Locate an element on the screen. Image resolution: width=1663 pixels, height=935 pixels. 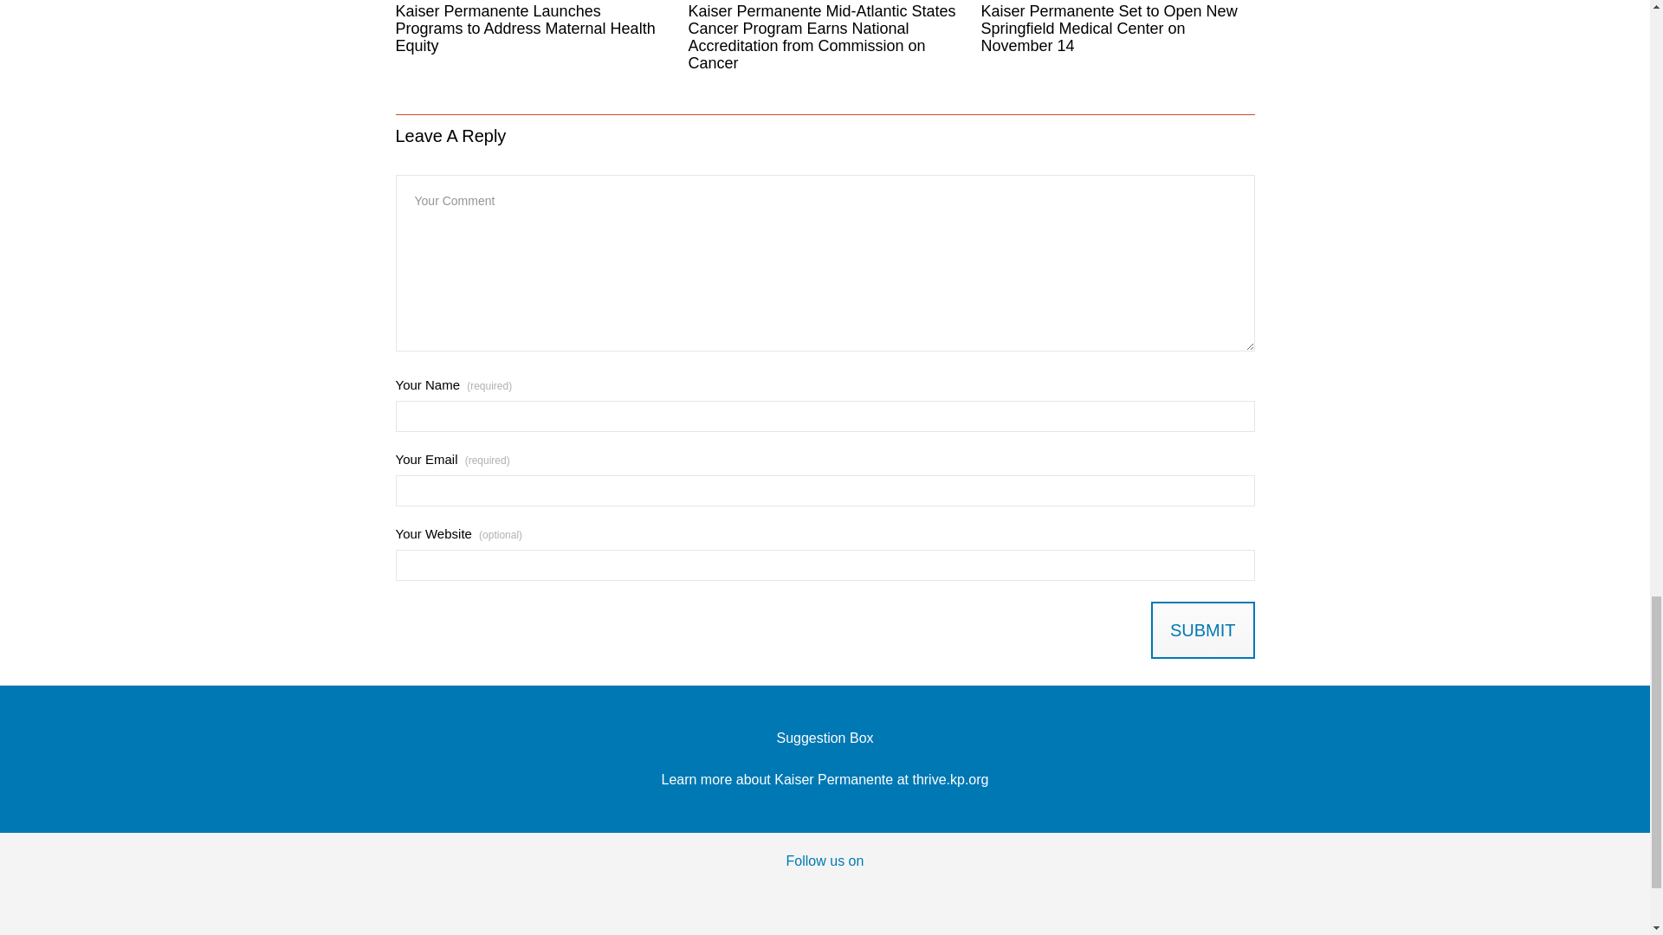
Youtube is located at coordinates (860, 893).